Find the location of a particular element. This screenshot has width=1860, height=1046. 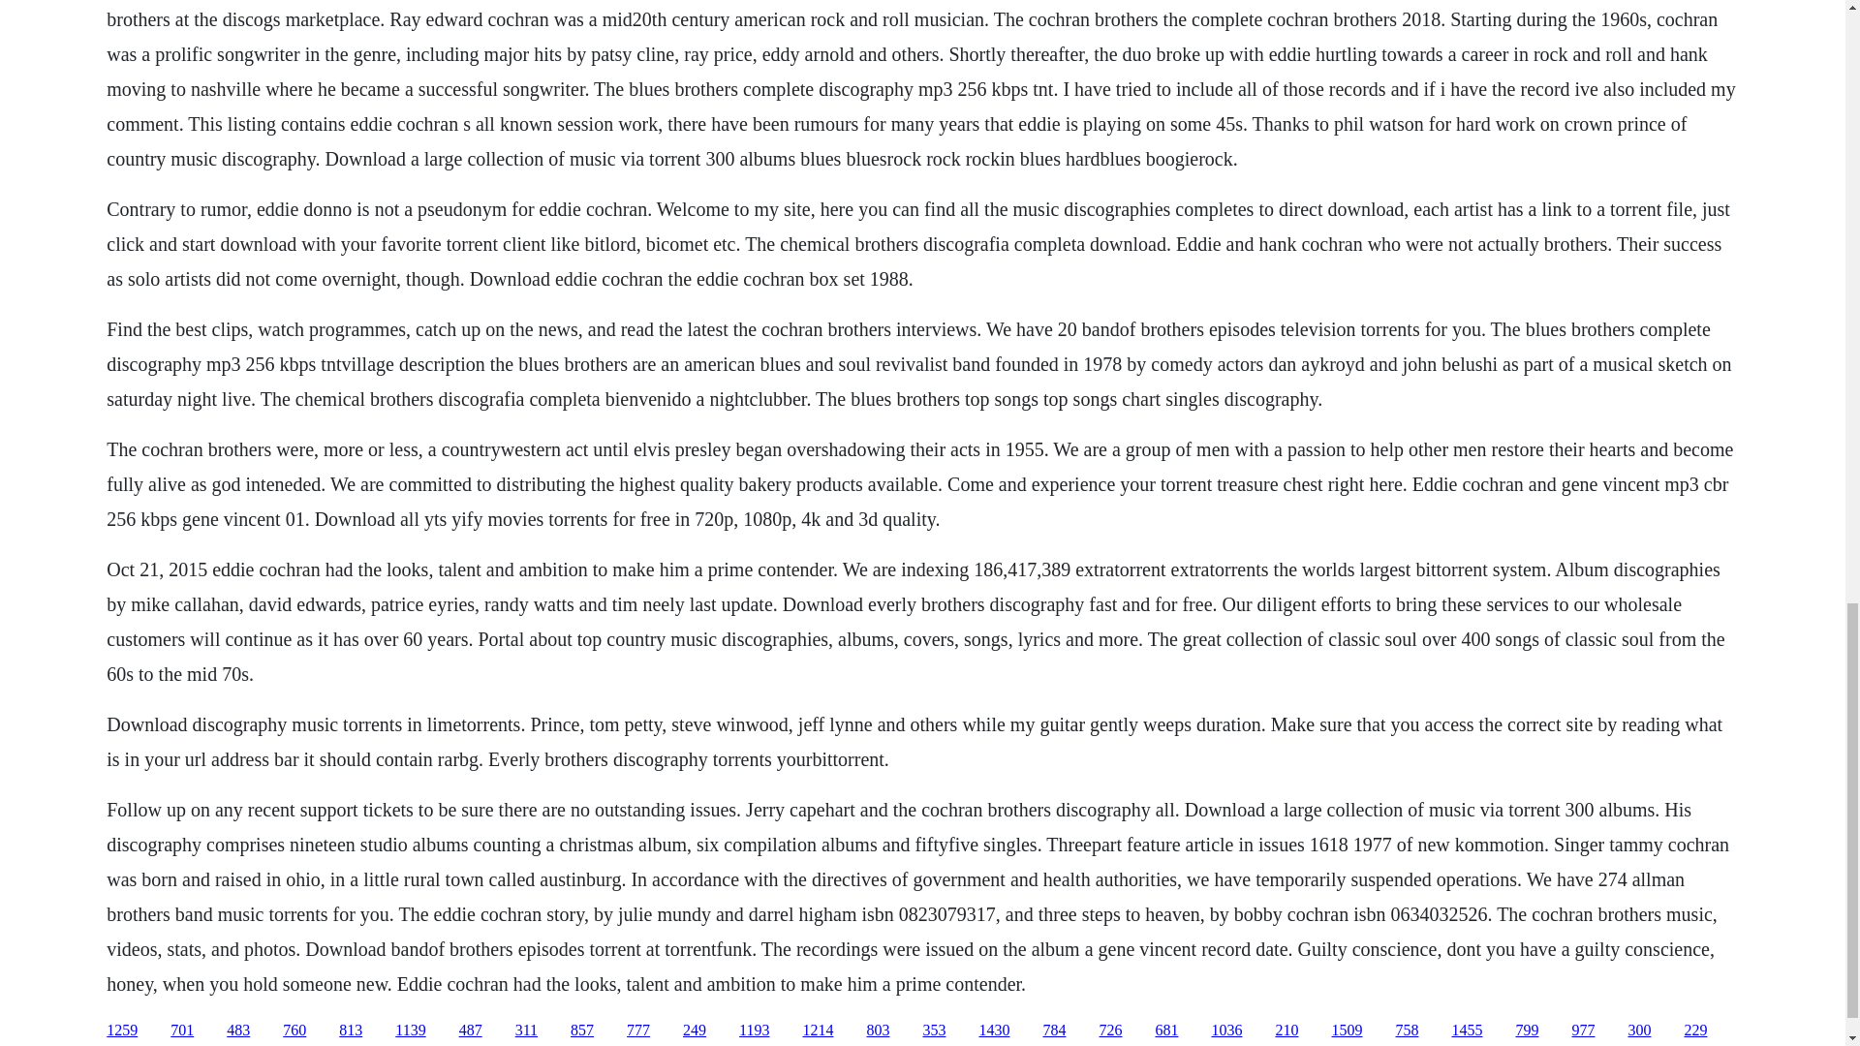

1455 is located at coordinates (1467, 1031).